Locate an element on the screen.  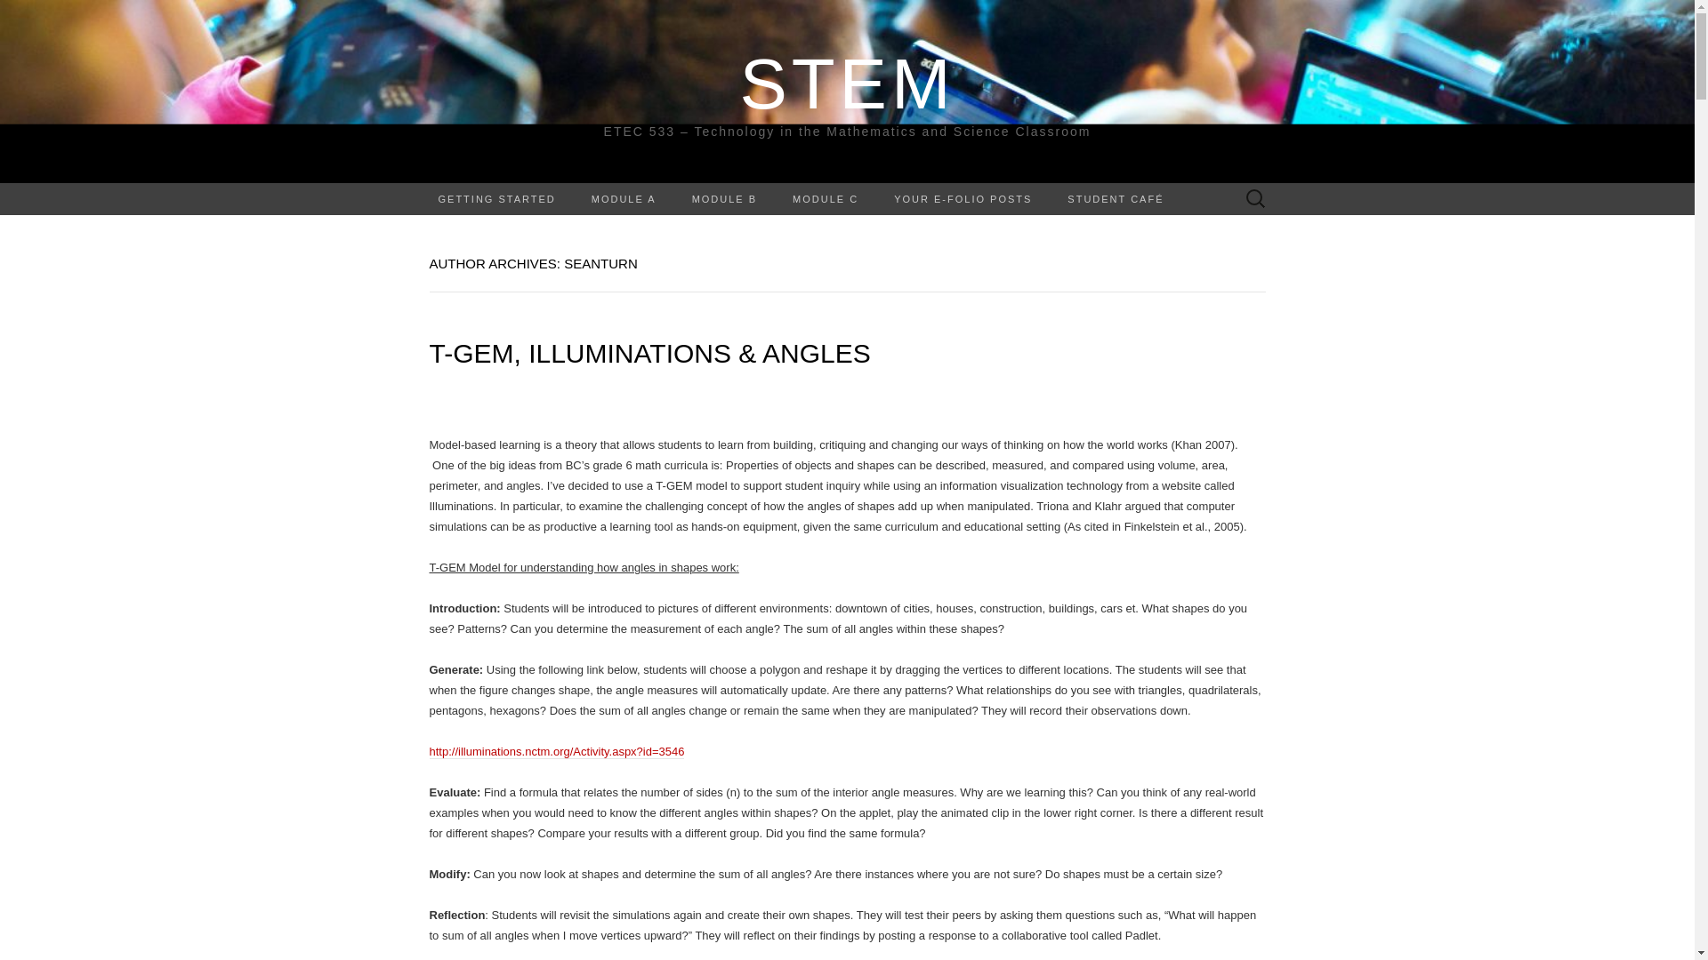
MODULE A is located at coordinates (624, 199).